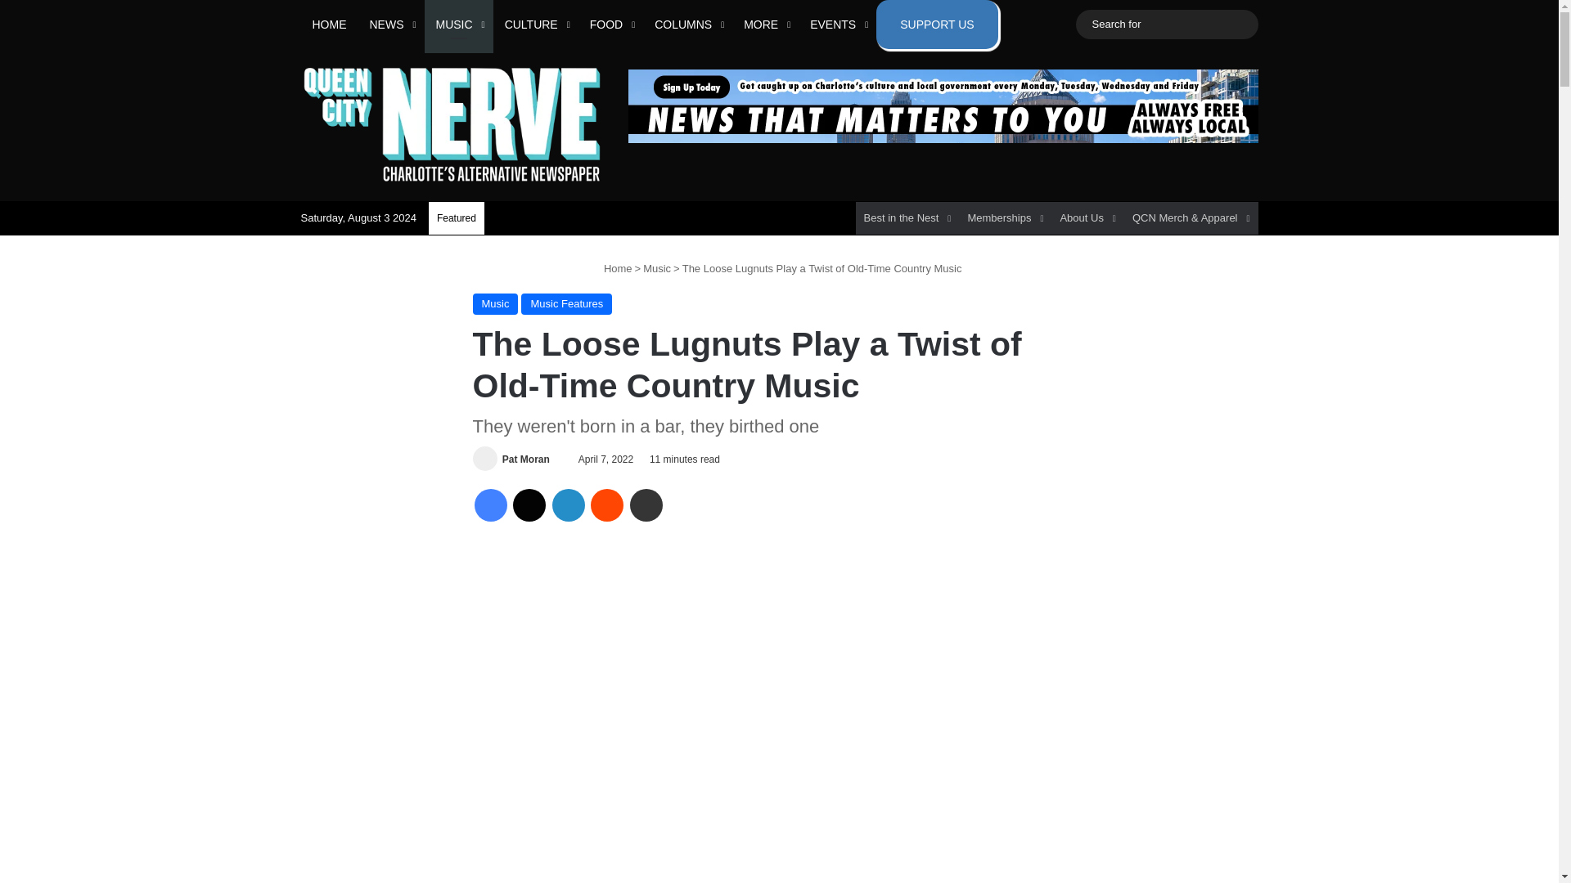  Describe the element at coordinates (1166, 25) in the screenshot. I see `Search for` at that location.